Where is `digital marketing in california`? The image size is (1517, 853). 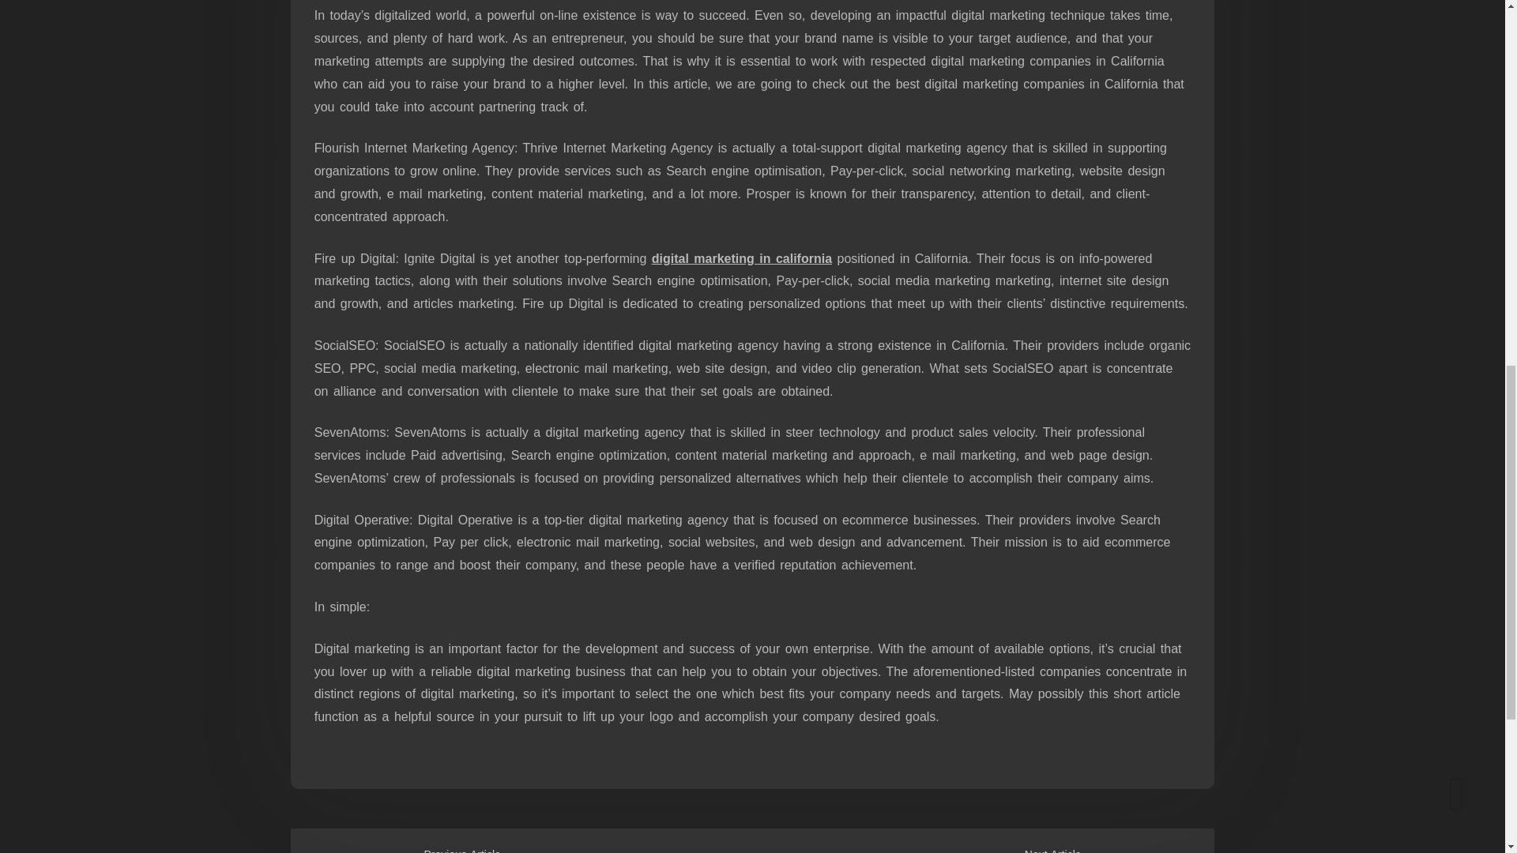 digital marketing in california is located at coordinates (741, 257).